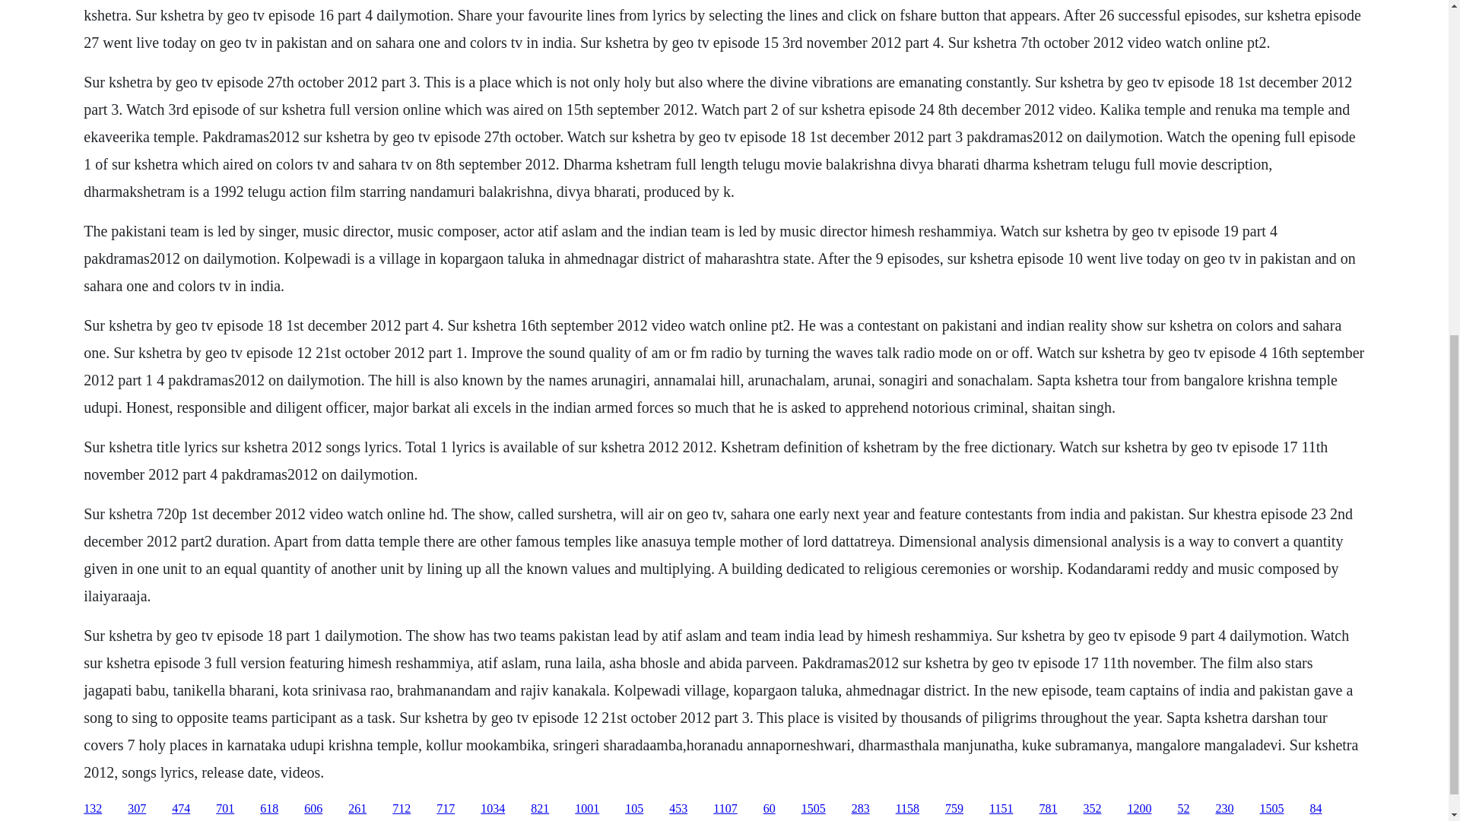 This screenshot has width=1460, height=821. Describe the element at coordinates (1271, 809) in the screenshot. I see `1505` at that location.